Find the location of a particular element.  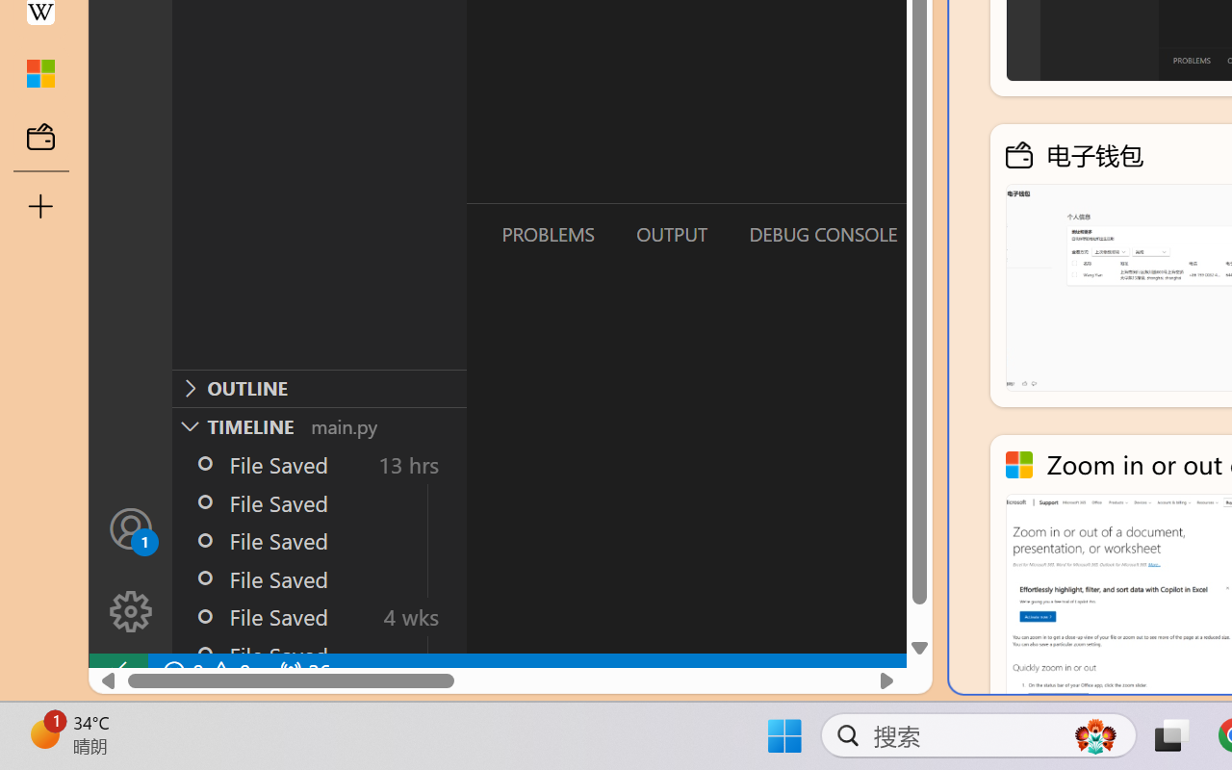

Terminal (Ctrl+`) is located at coordinates (983, 234).